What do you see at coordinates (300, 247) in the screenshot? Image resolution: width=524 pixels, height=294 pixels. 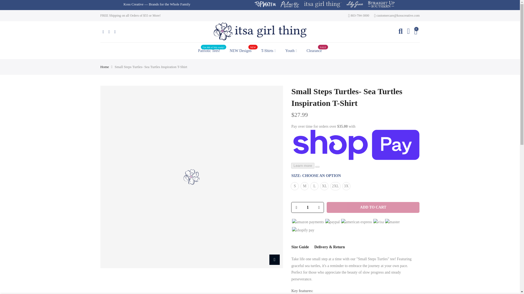 I see `Size Guide` at bounding box center [300, 247].